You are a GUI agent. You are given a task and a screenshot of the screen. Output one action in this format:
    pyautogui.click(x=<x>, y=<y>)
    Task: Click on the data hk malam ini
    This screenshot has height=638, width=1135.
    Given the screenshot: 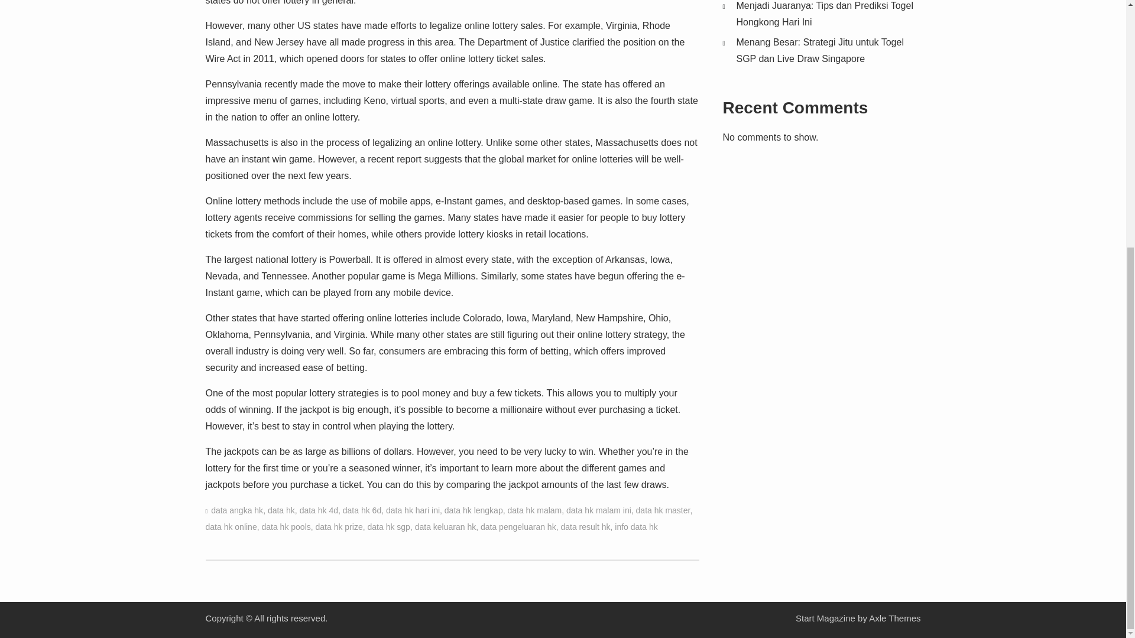 What is the action you would take?
    pyautogui.click(x=598, y=510)
    